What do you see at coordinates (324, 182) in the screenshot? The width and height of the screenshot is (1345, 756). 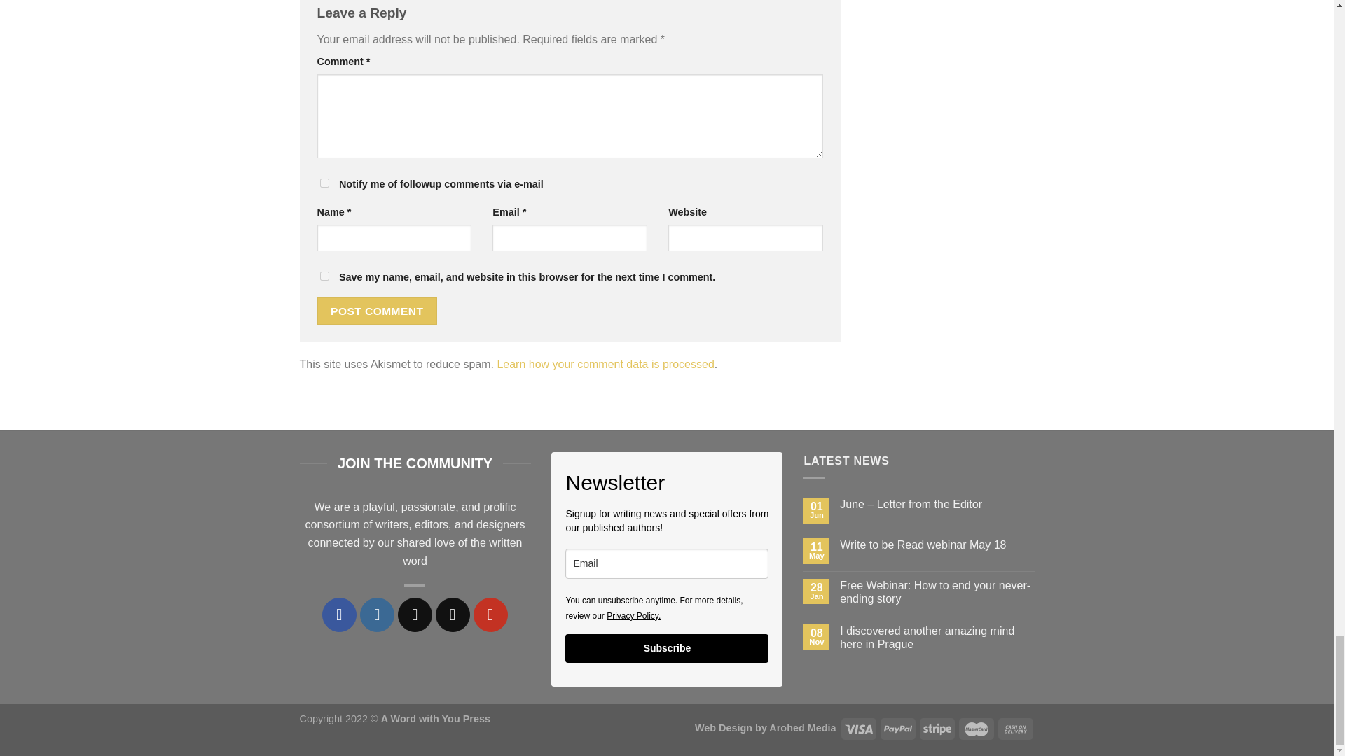 I see `subscribe` at bounding box center [324, 182].